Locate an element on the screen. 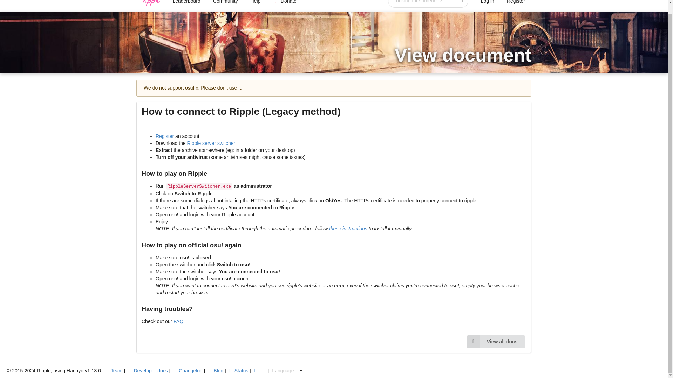 This screenshot has width=673, height=378. Leaderboard is located at coordinates (186, 3).